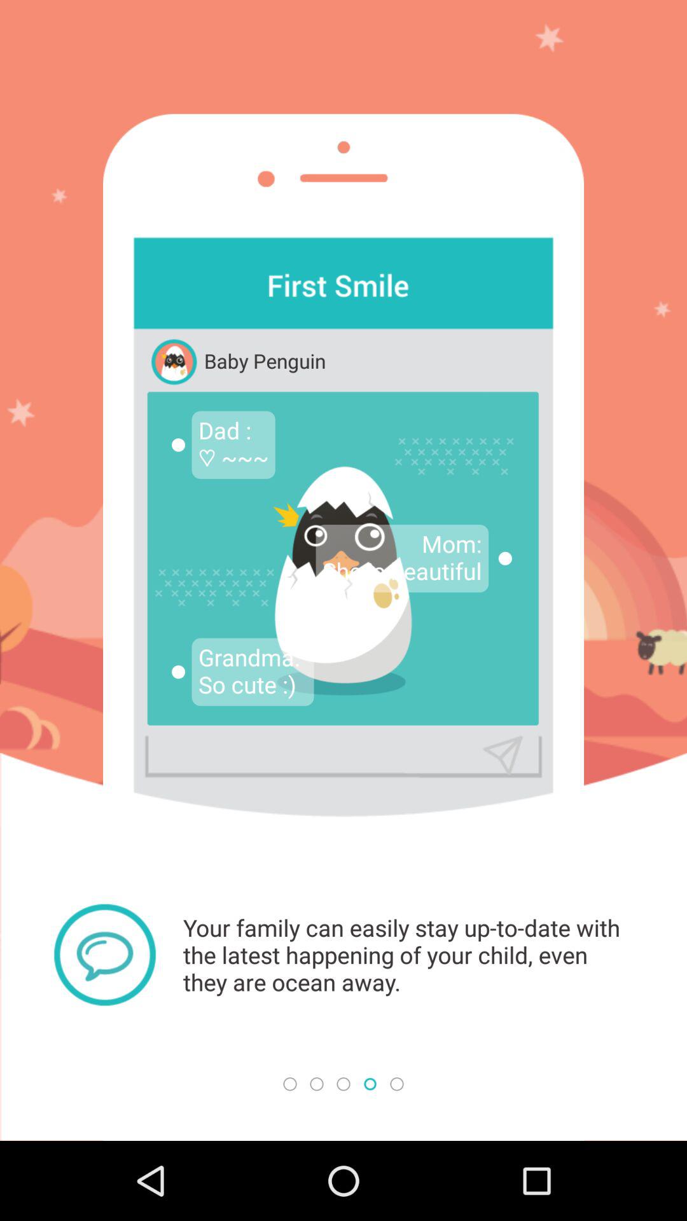  I want to click on click on the fourth circle at the bottom of the page, so click(370, 1084).